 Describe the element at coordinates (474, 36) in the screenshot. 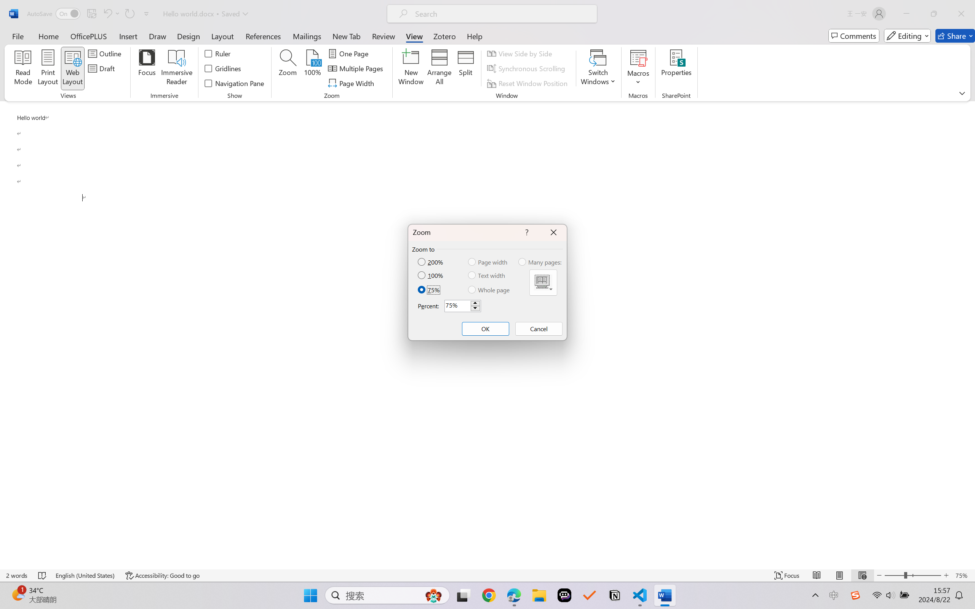

I see `Help` at that location.